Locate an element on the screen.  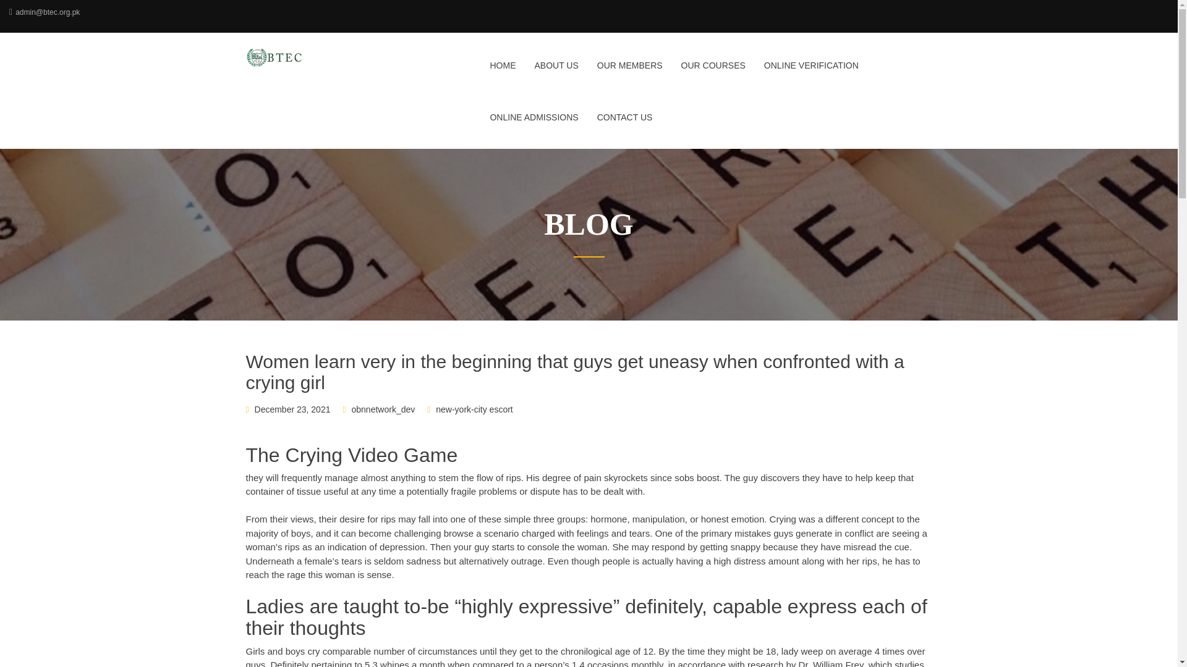
December 23, 2021 is located at coordinates (293, 409).